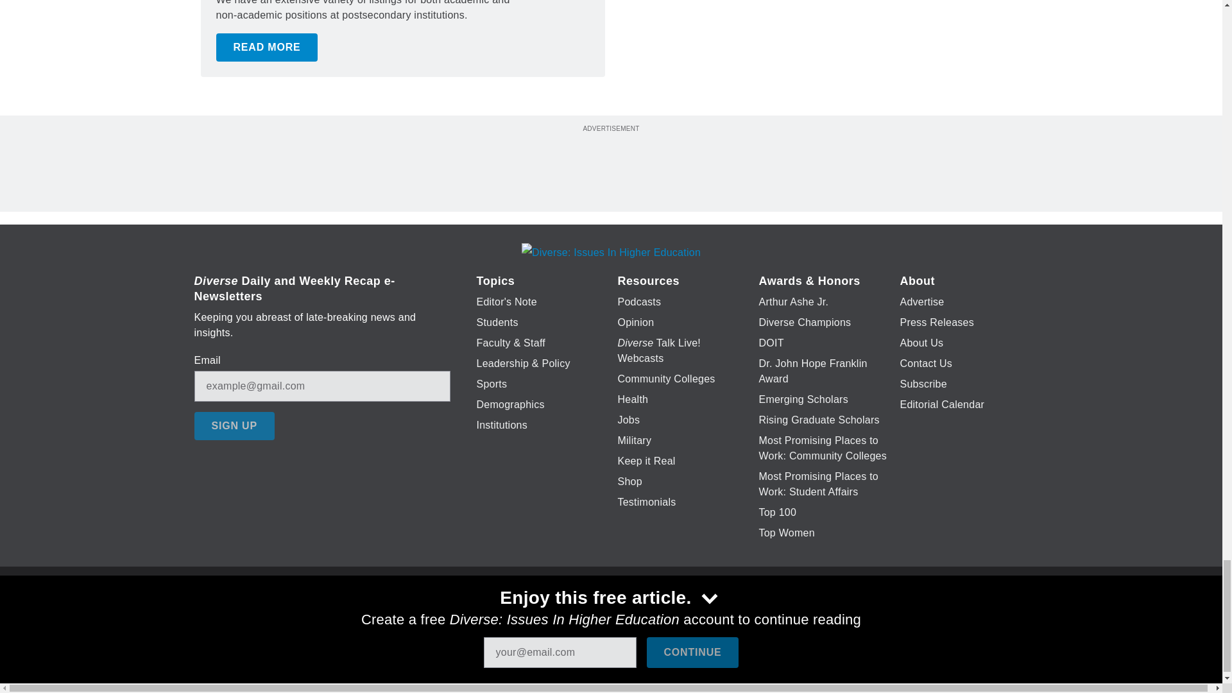 Image resolution: width=1232 pixels, height=693 pixels. What do you see at coordinates (674, 615) in the screenshot?
I see `Instagram icon` at bounding box center [674, 615].